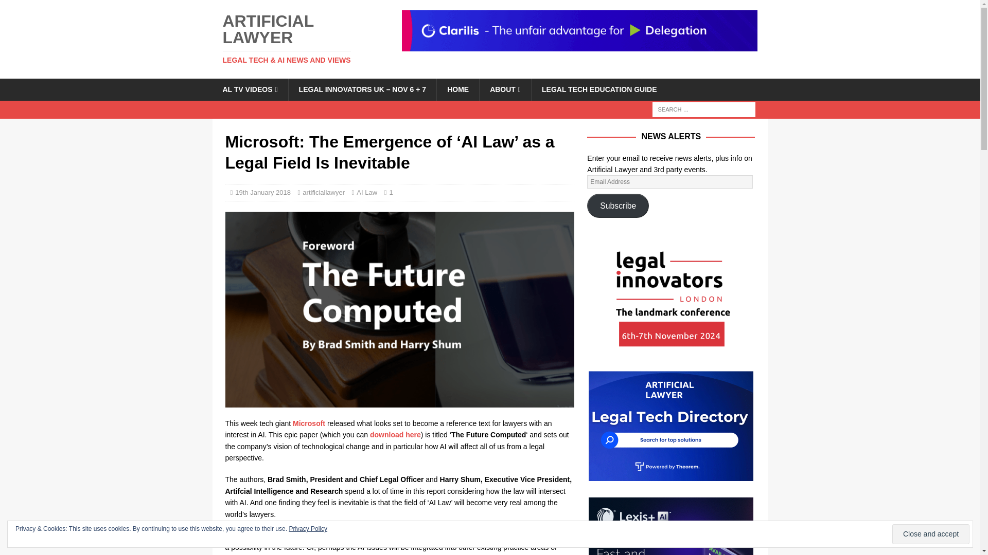  What do you see at coordinates (367, 192) in the screenshot?
I see `AI Law` at bounding box center [367, 192].